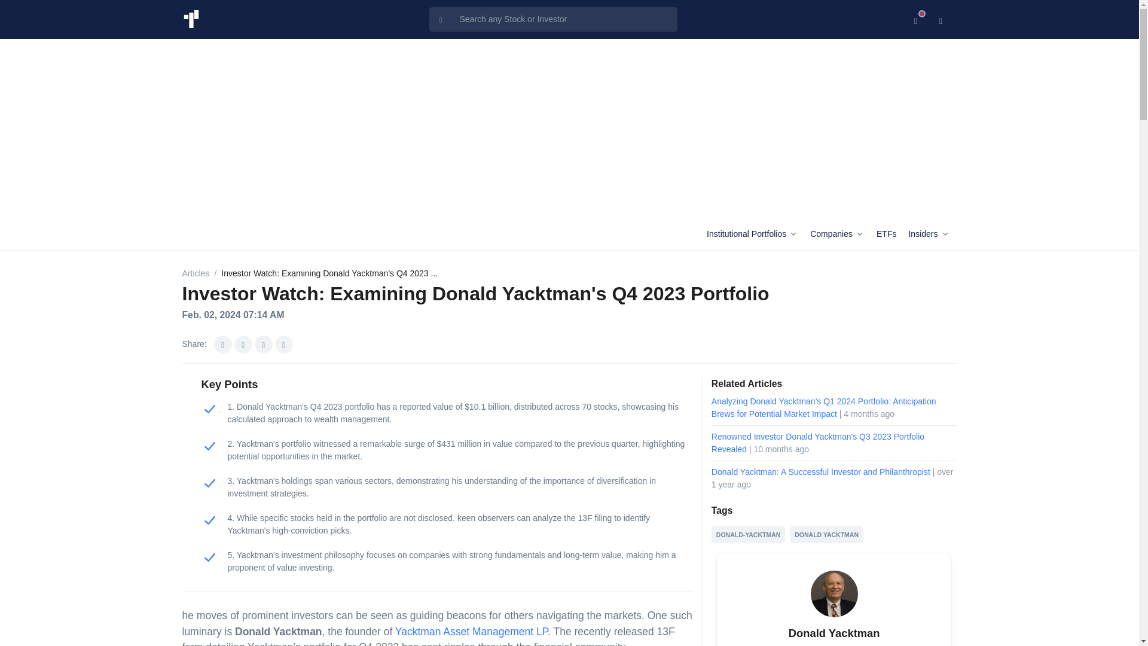 This screenshot has height=646, width=1148. I want to click on Institutional Portfolios, so click(756, 234).